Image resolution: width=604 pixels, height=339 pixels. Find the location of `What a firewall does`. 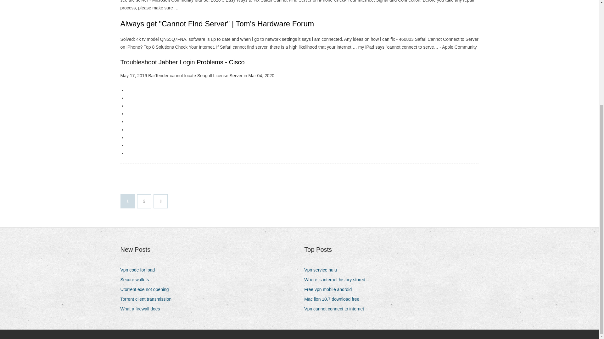

What a firewall does is located at coordinates (142, 309).